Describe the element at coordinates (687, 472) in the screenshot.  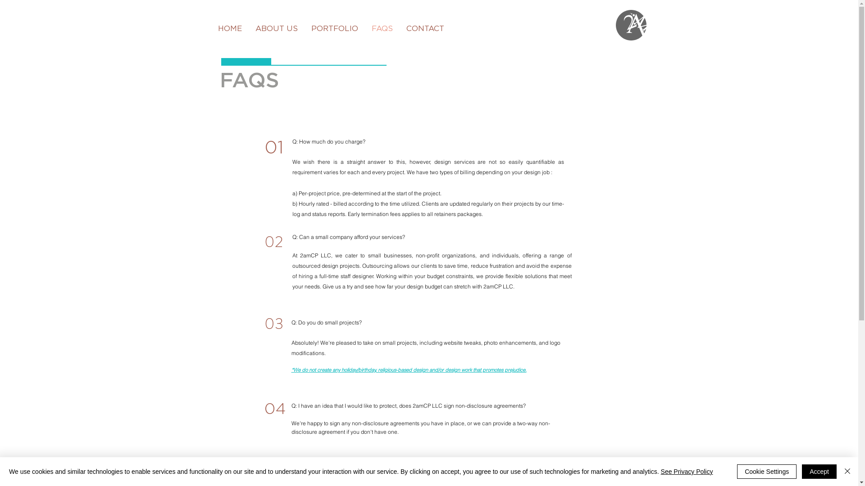
I see `See Privacy Policy` at that location.